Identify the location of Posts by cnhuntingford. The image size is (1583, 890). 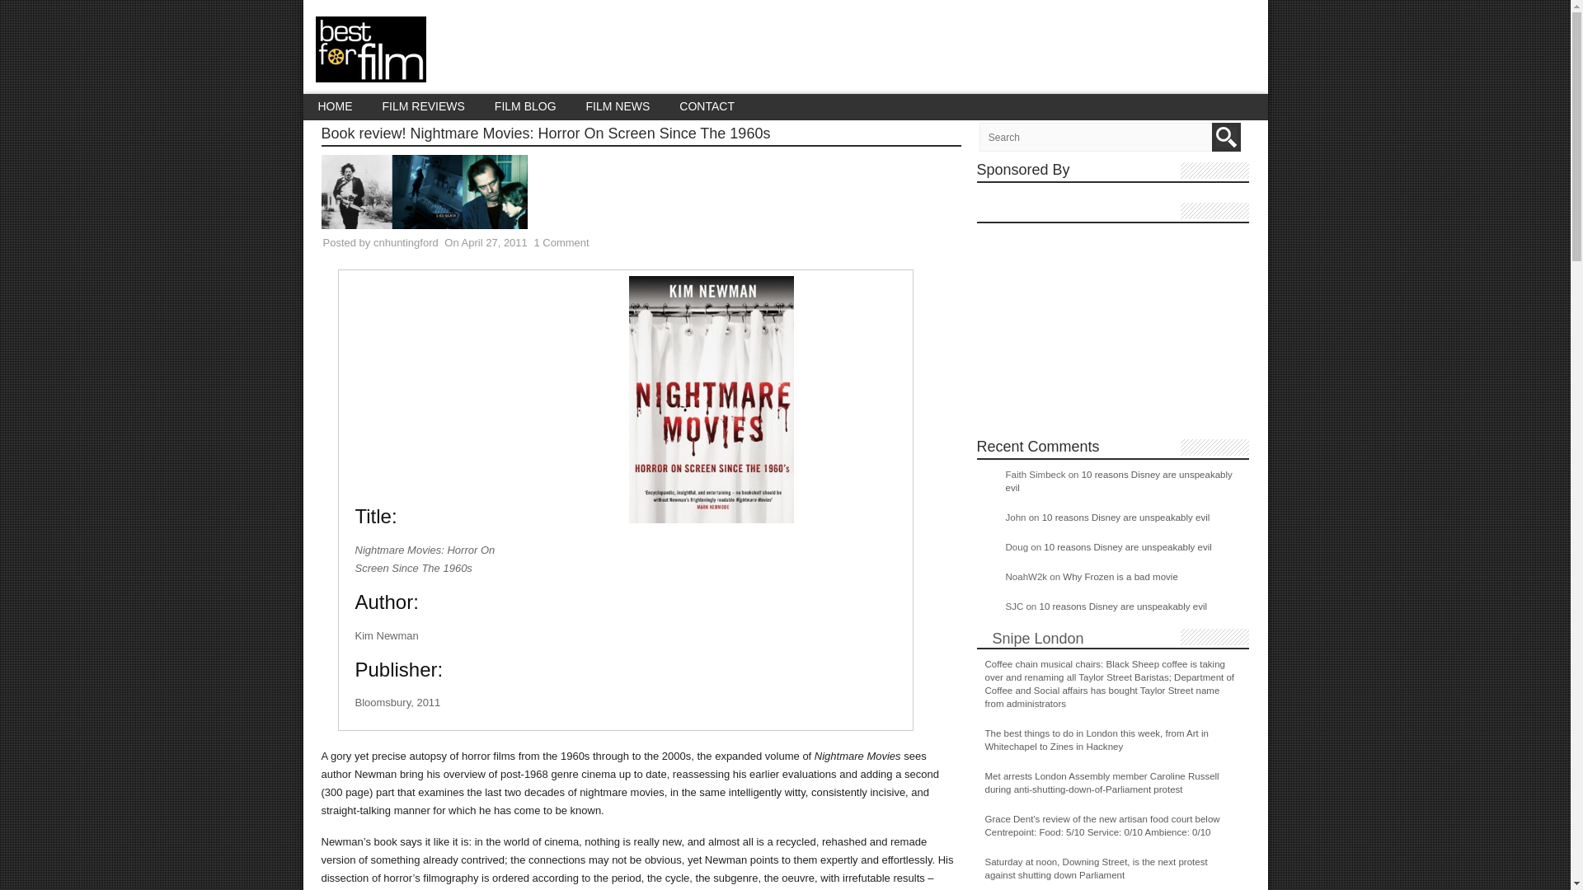
(406, 242).